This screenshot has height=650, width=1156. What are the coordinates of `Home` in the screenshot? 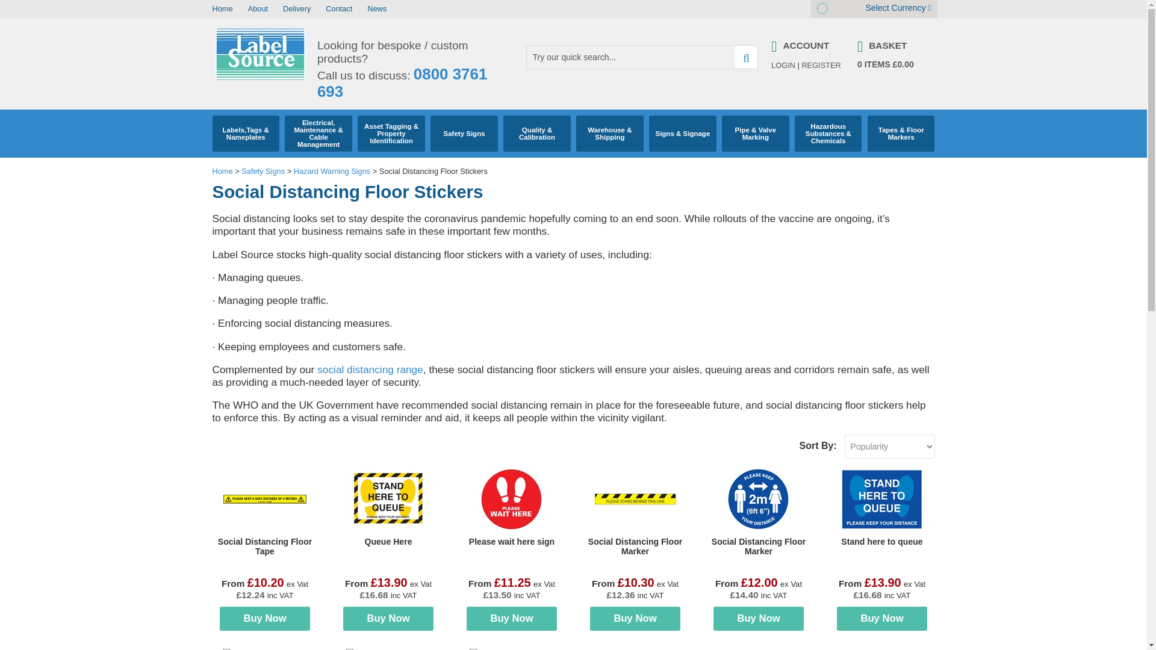 It's located at (222, 8).